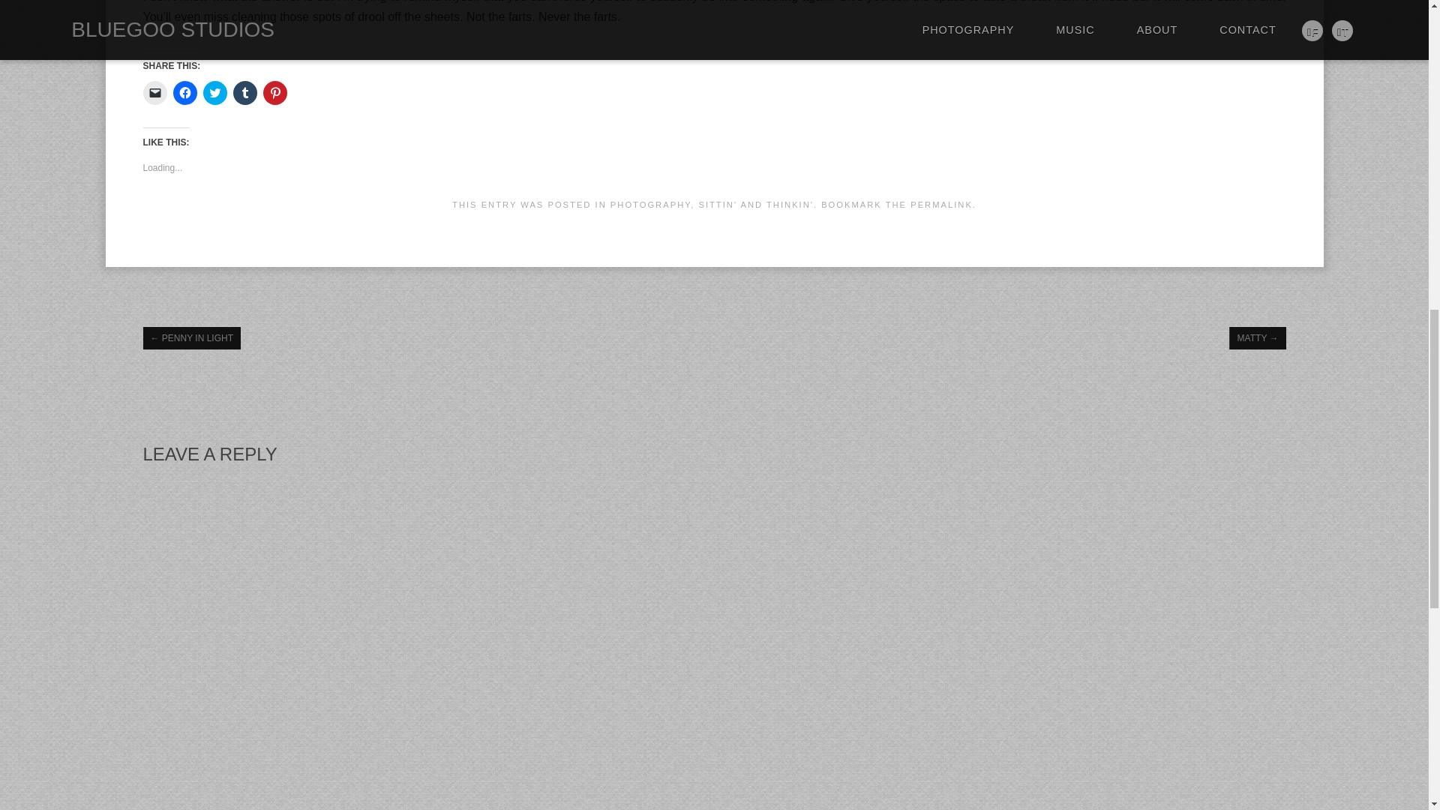  Describe the element at coordinates (244, 93) in the screenshot. I see `Click to share on Tumblr` at that location.